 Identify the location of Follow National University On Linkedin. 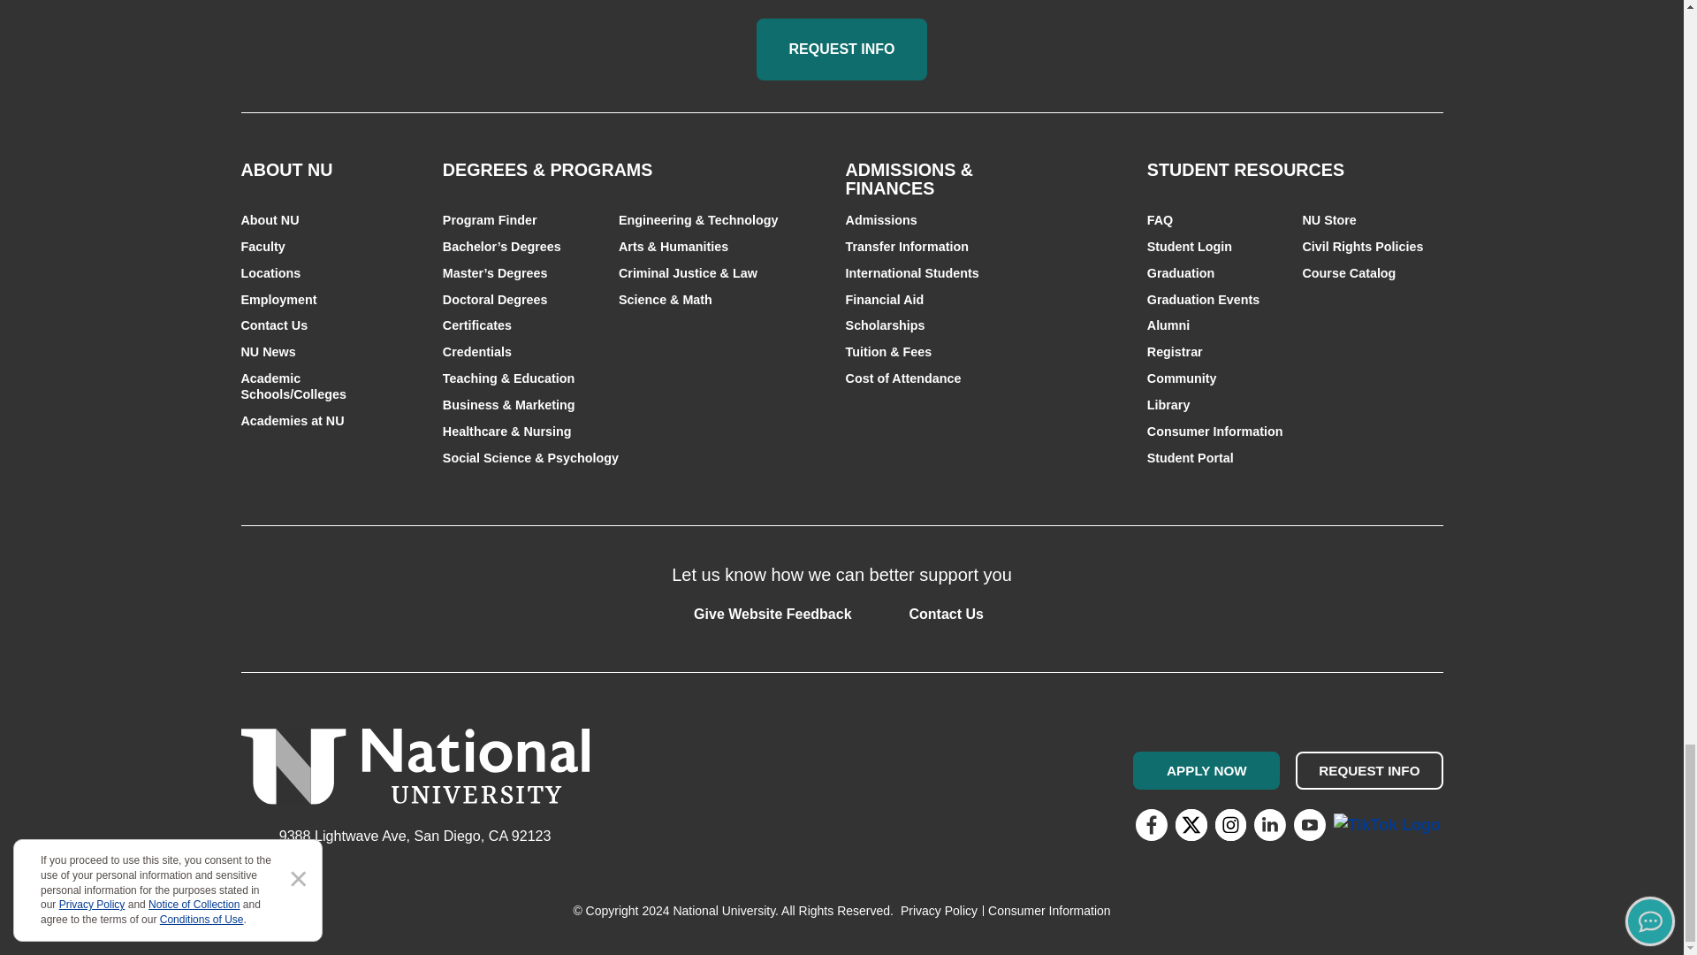
(1269, 824).